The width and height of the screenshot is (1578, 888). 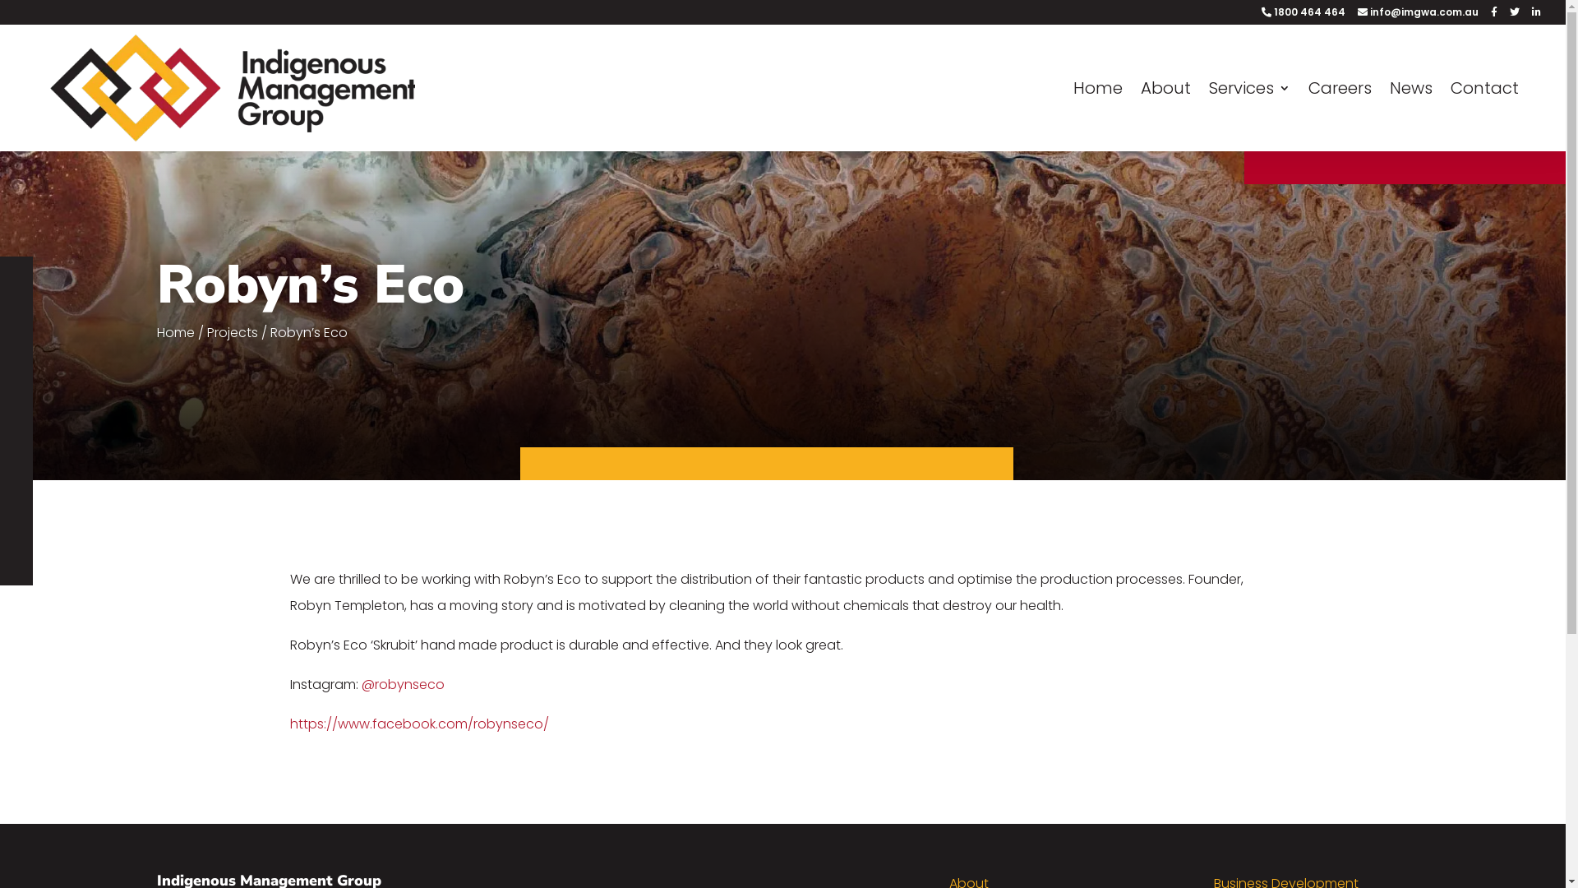 I want to click on About, so click(x=1165, y=117).